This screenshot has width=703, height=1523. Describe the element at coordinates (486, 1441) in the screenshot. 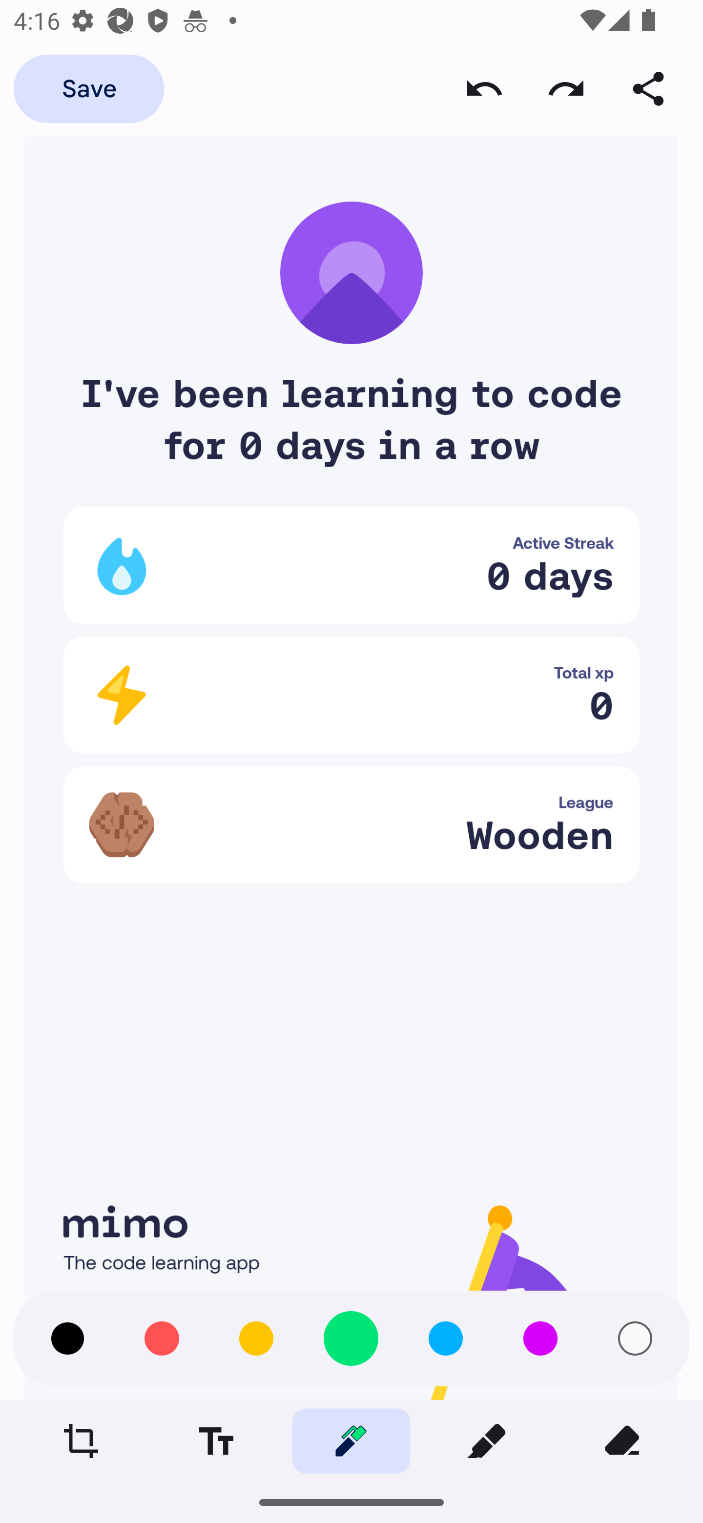

I see `Highlighter` at that location.